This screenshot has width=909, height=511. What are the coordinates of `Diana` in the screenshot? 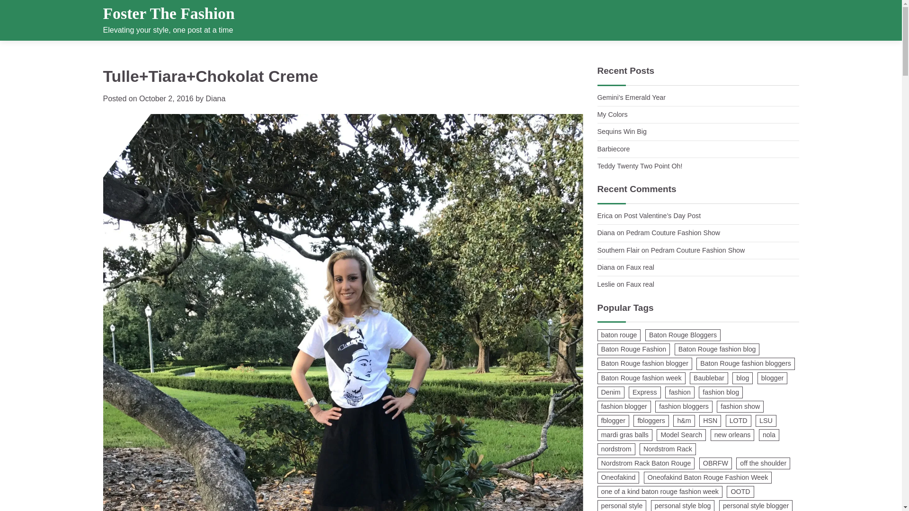 It's located at (216, 98).